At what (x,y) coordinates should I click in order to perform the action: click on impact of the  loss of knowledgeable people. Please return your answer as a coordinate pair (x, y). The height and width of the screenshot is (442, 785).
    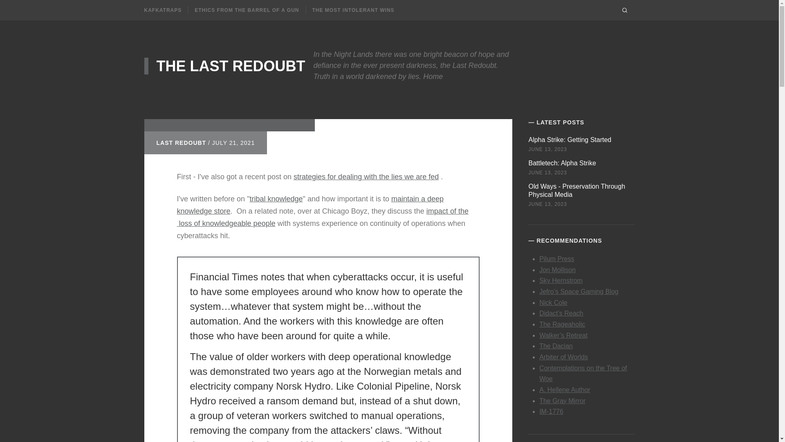
    Looking at the image, I should click on (322, 212).